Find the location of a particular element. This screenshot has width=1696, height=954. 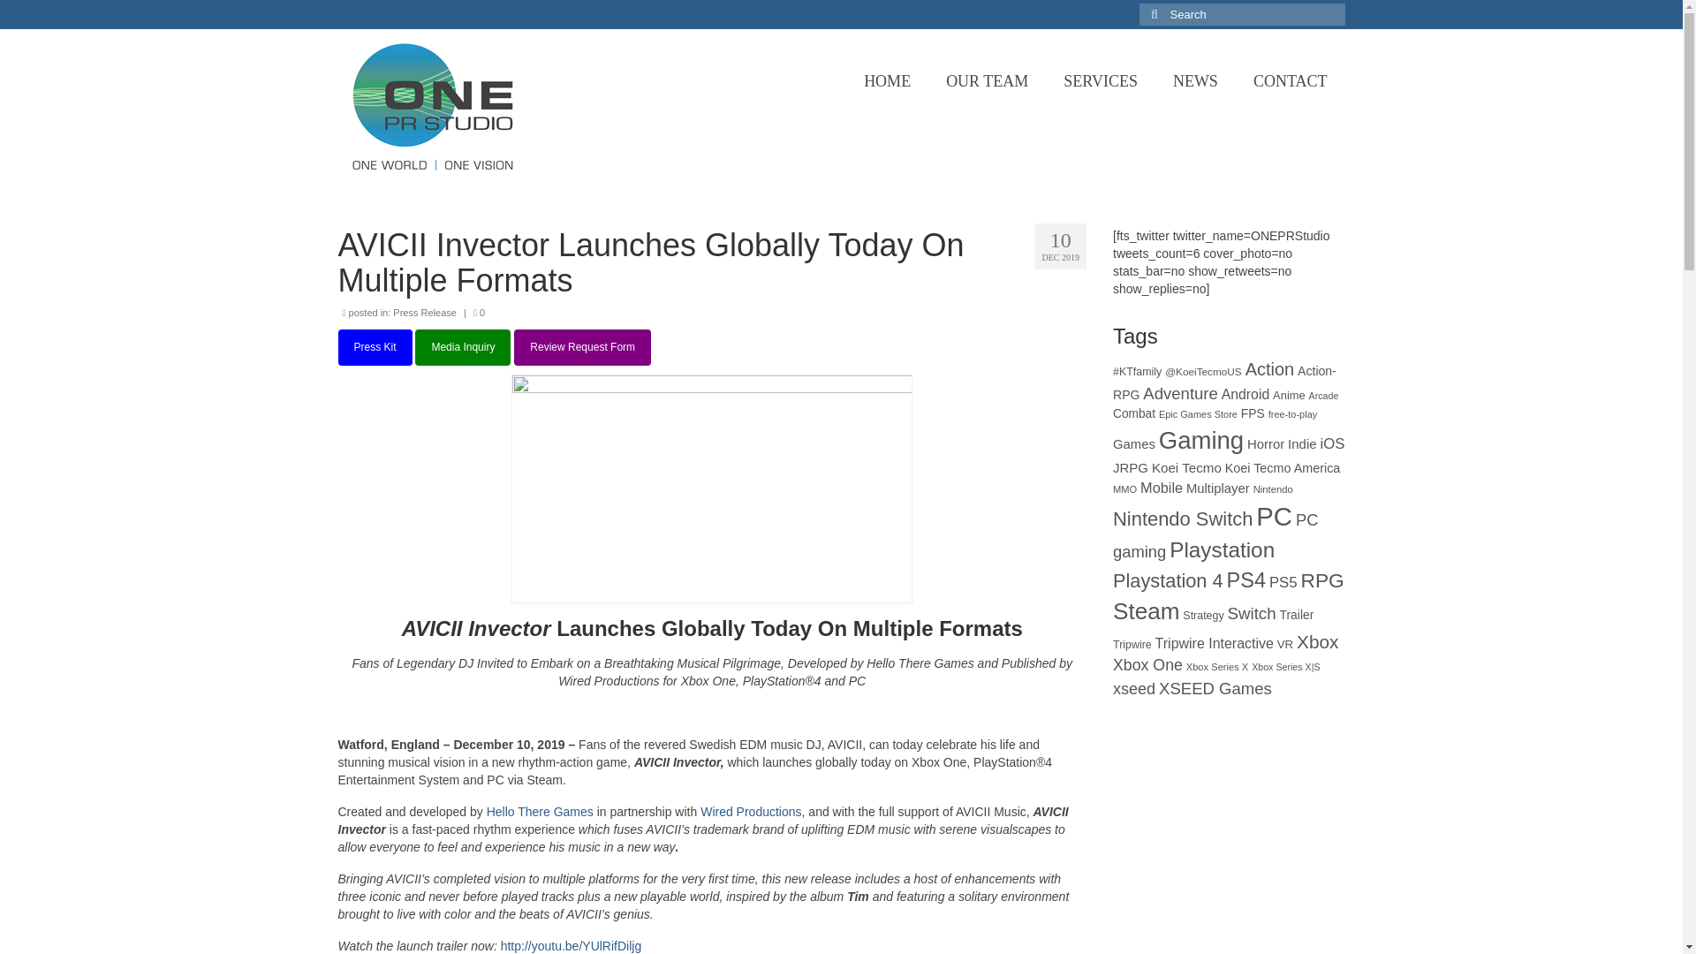

Press Release is located at coordinates (424, 312).